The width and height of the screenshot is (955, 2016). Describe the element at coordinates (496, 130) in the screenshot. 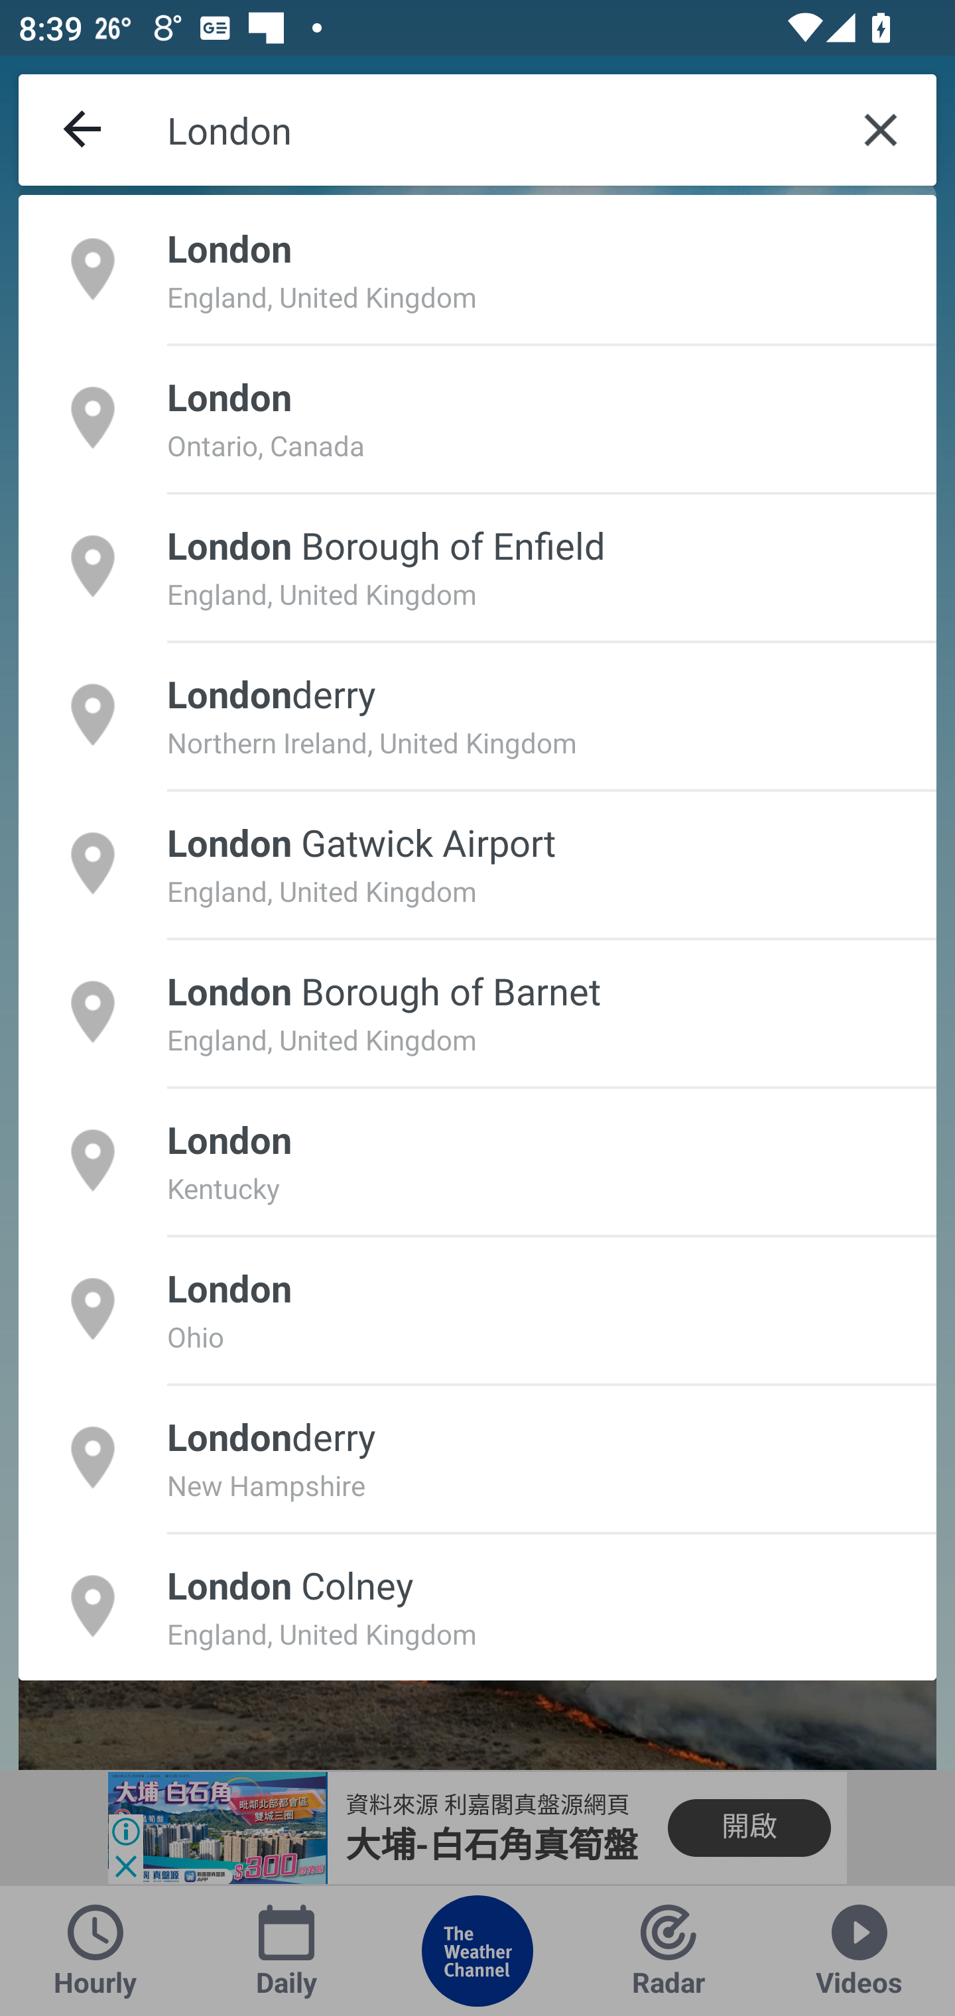

I see `London` at that location.